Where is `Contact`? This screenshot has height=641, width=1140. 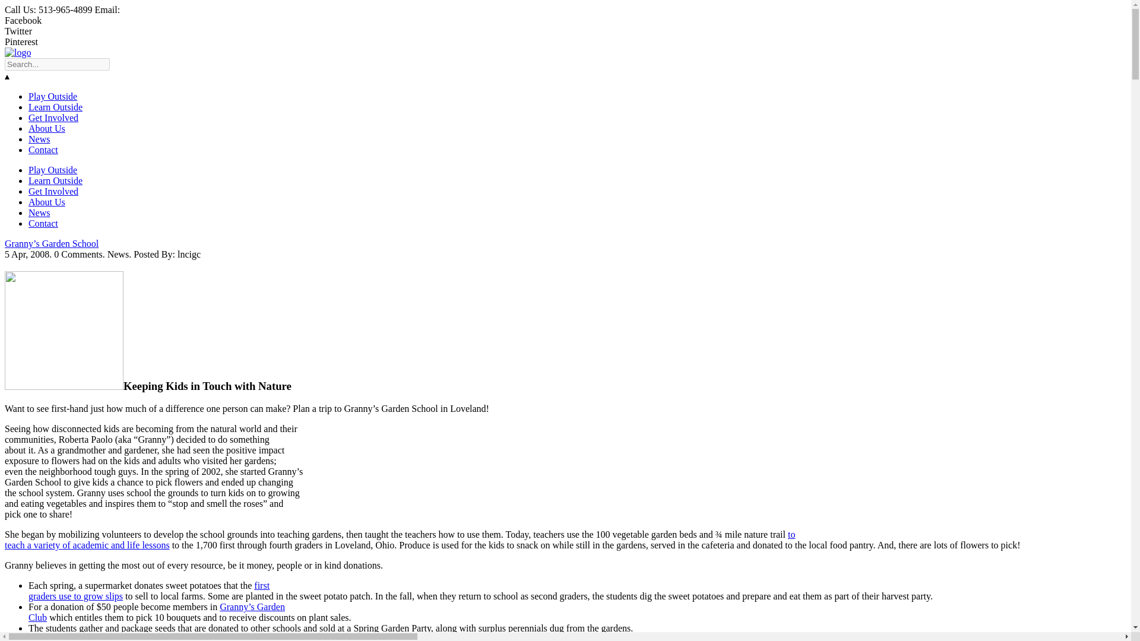 Contact is located at coordinates (39, 212).